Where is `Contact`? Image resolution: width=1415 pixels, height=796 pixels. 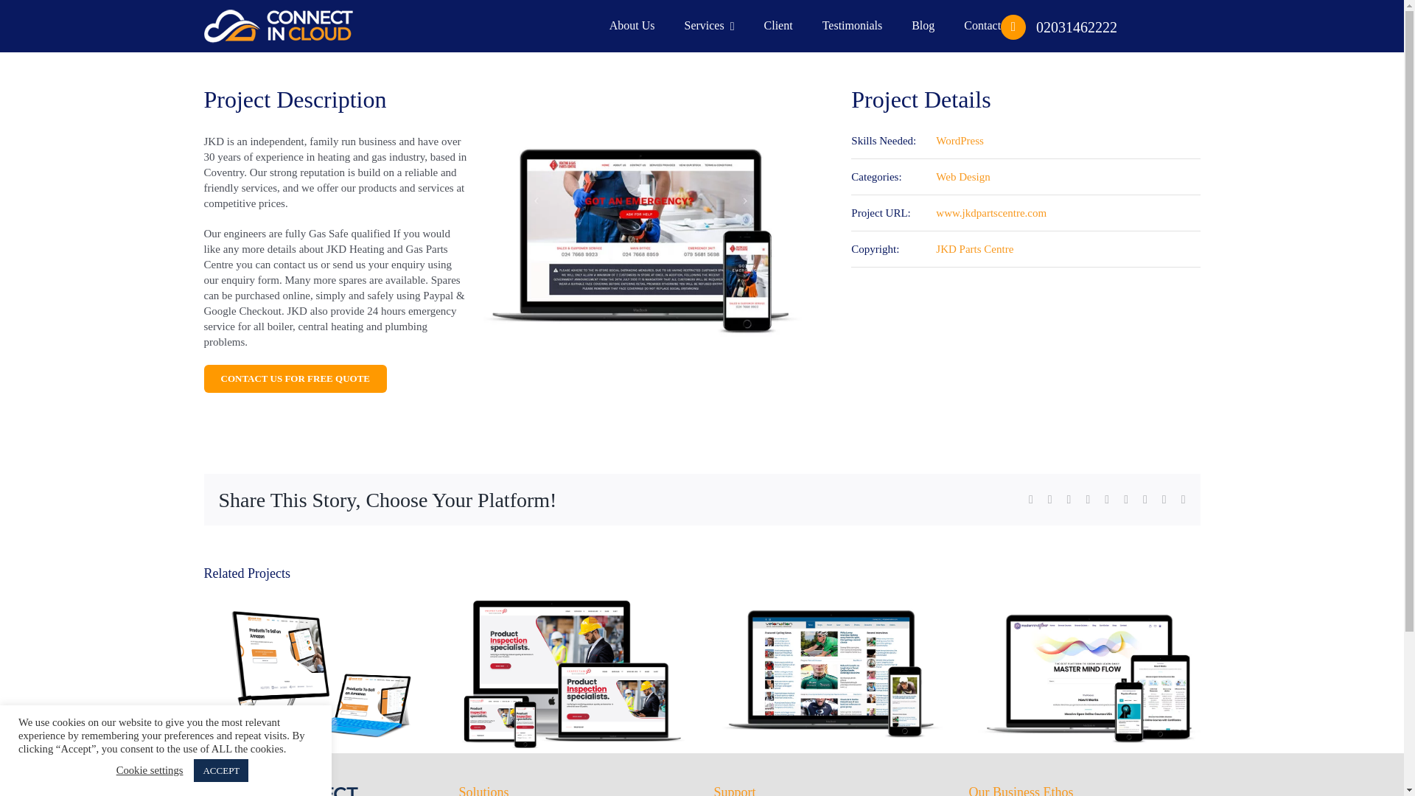 Contact is located at coordinates (982, 25).